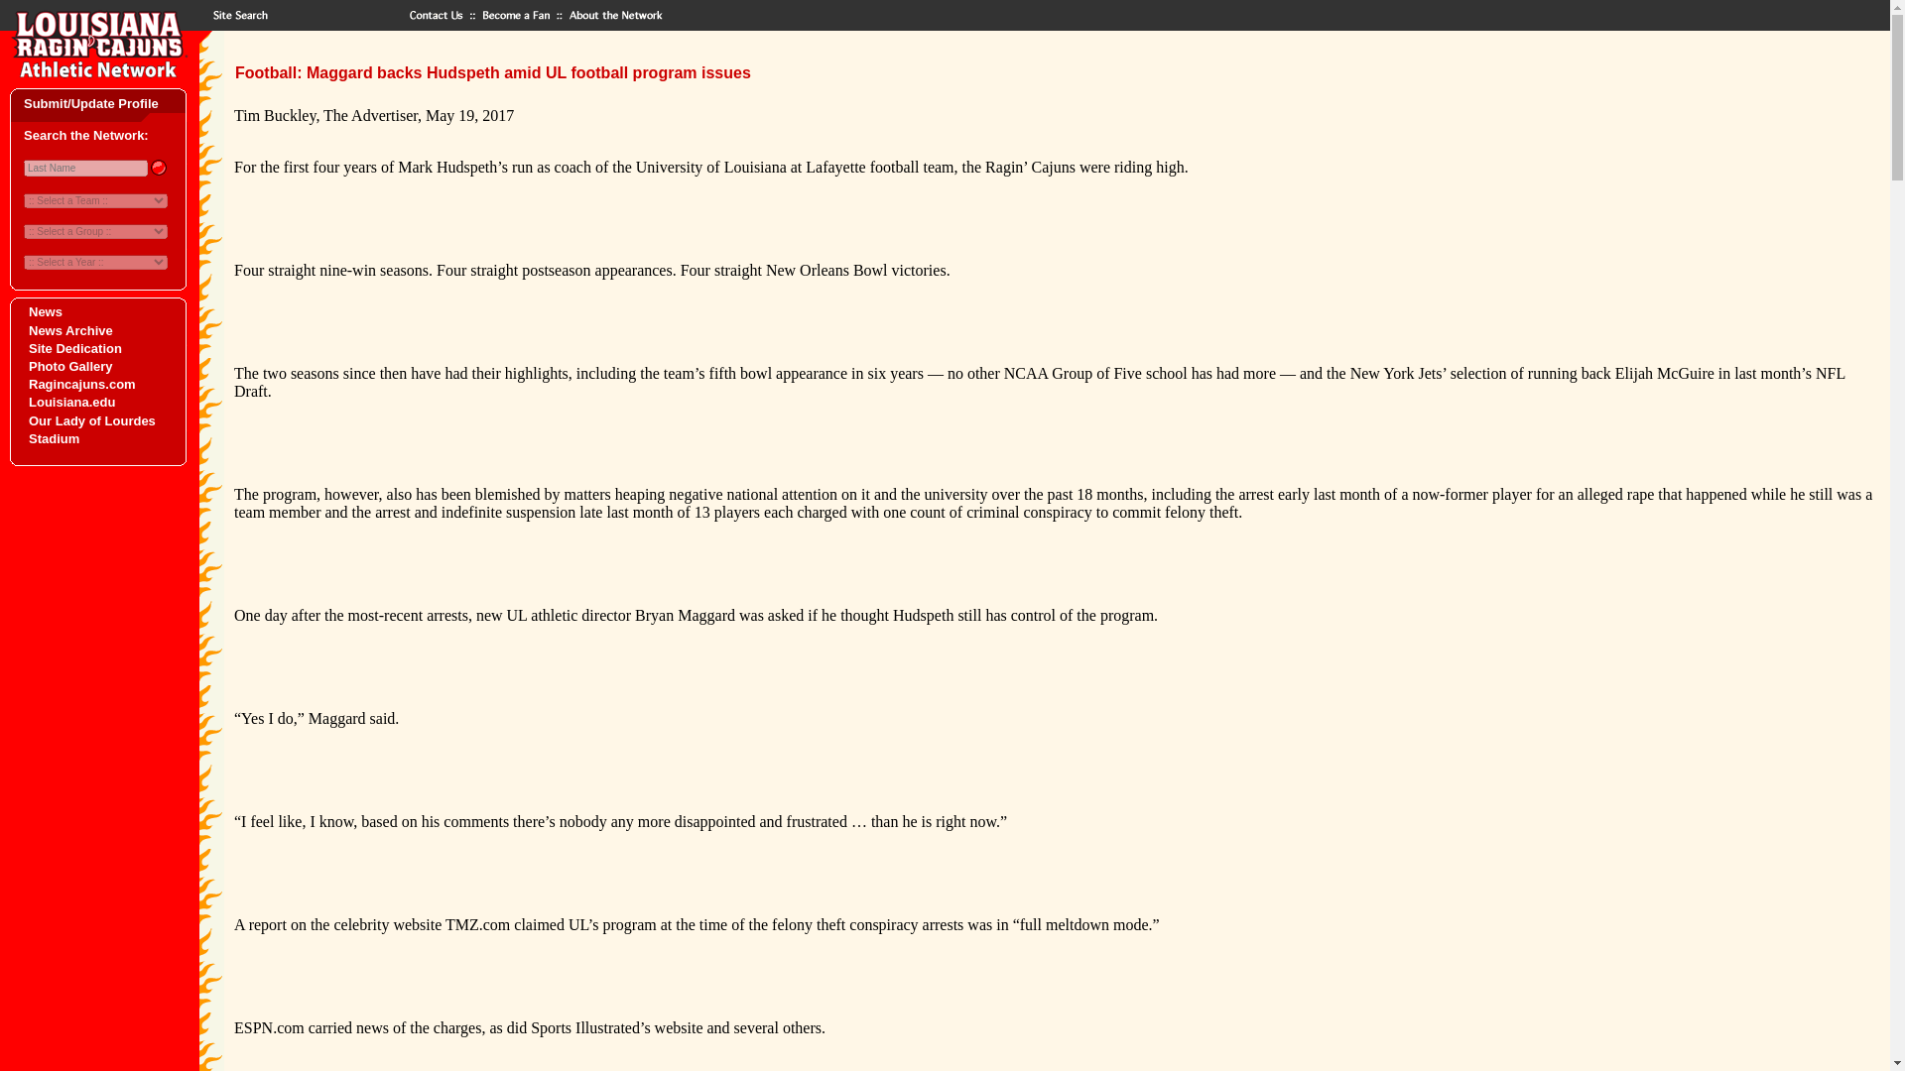 The image size is (1905, 1071). I want to click on News, so click(46, 311).